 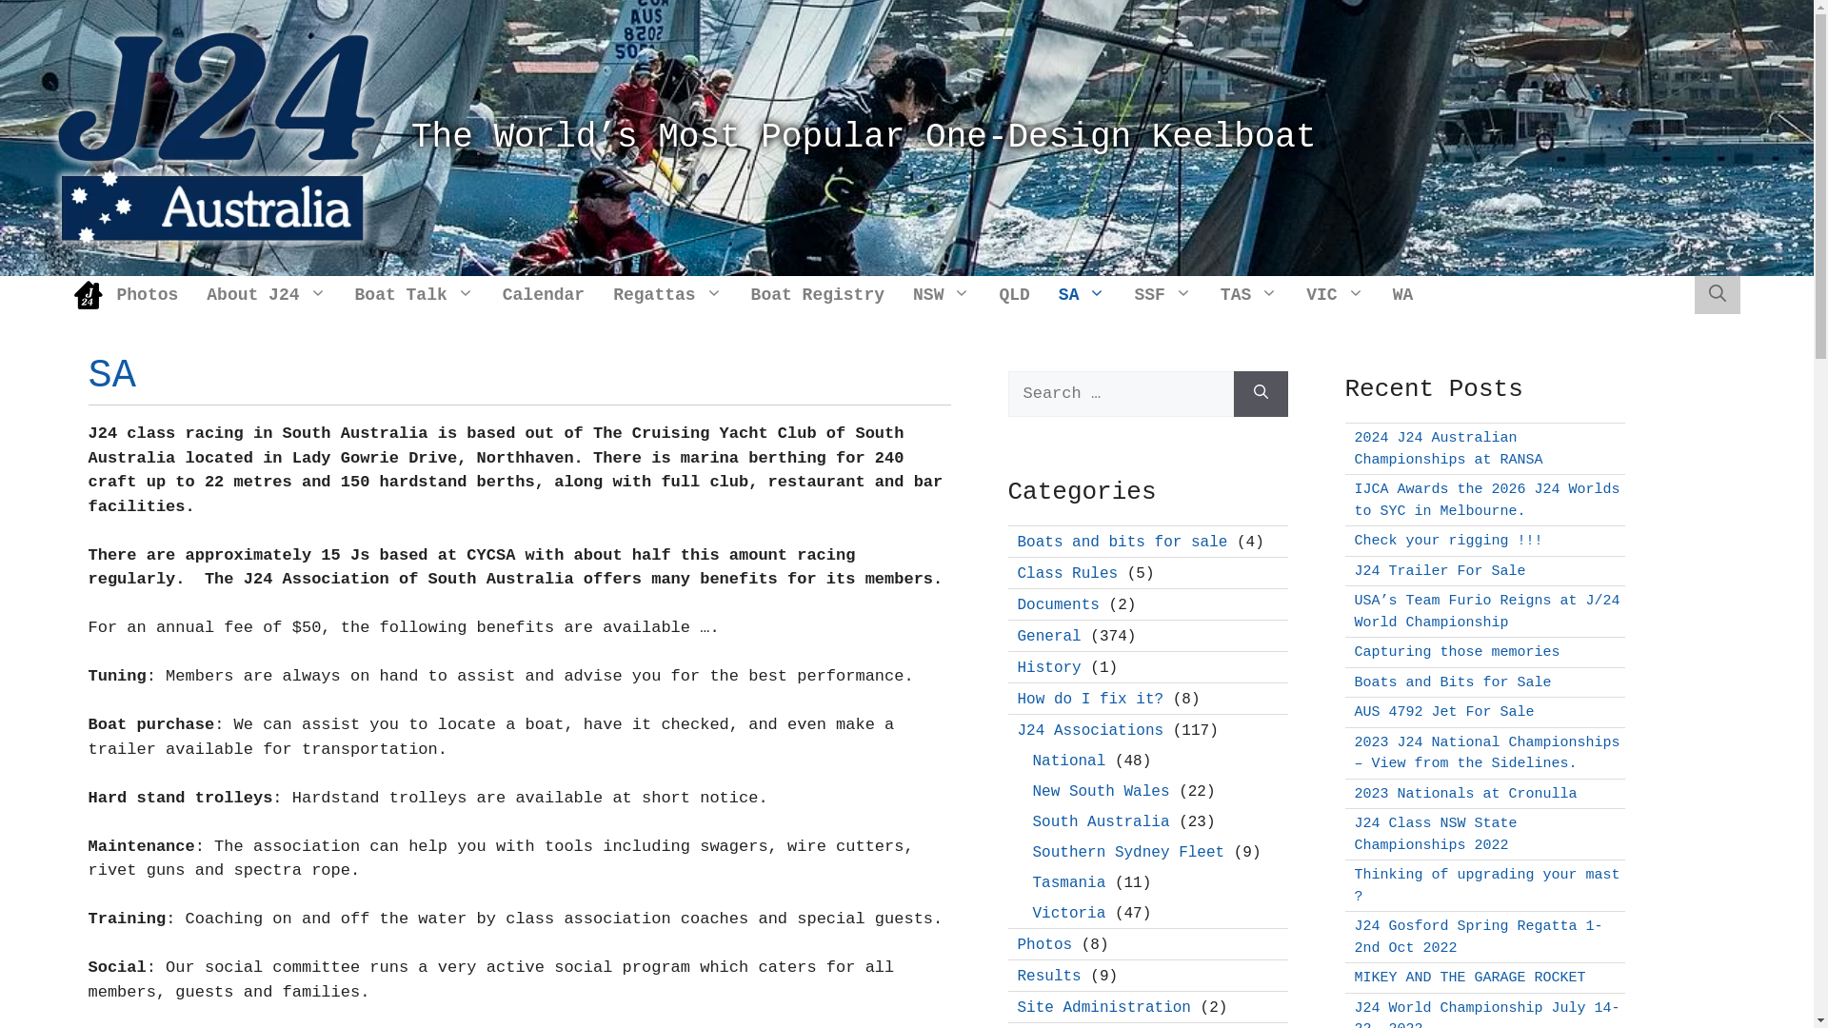 What do you see at coordinates (415, 295) in the screenshot?
I see `Boat Talk` at bounding box center [415, 295].